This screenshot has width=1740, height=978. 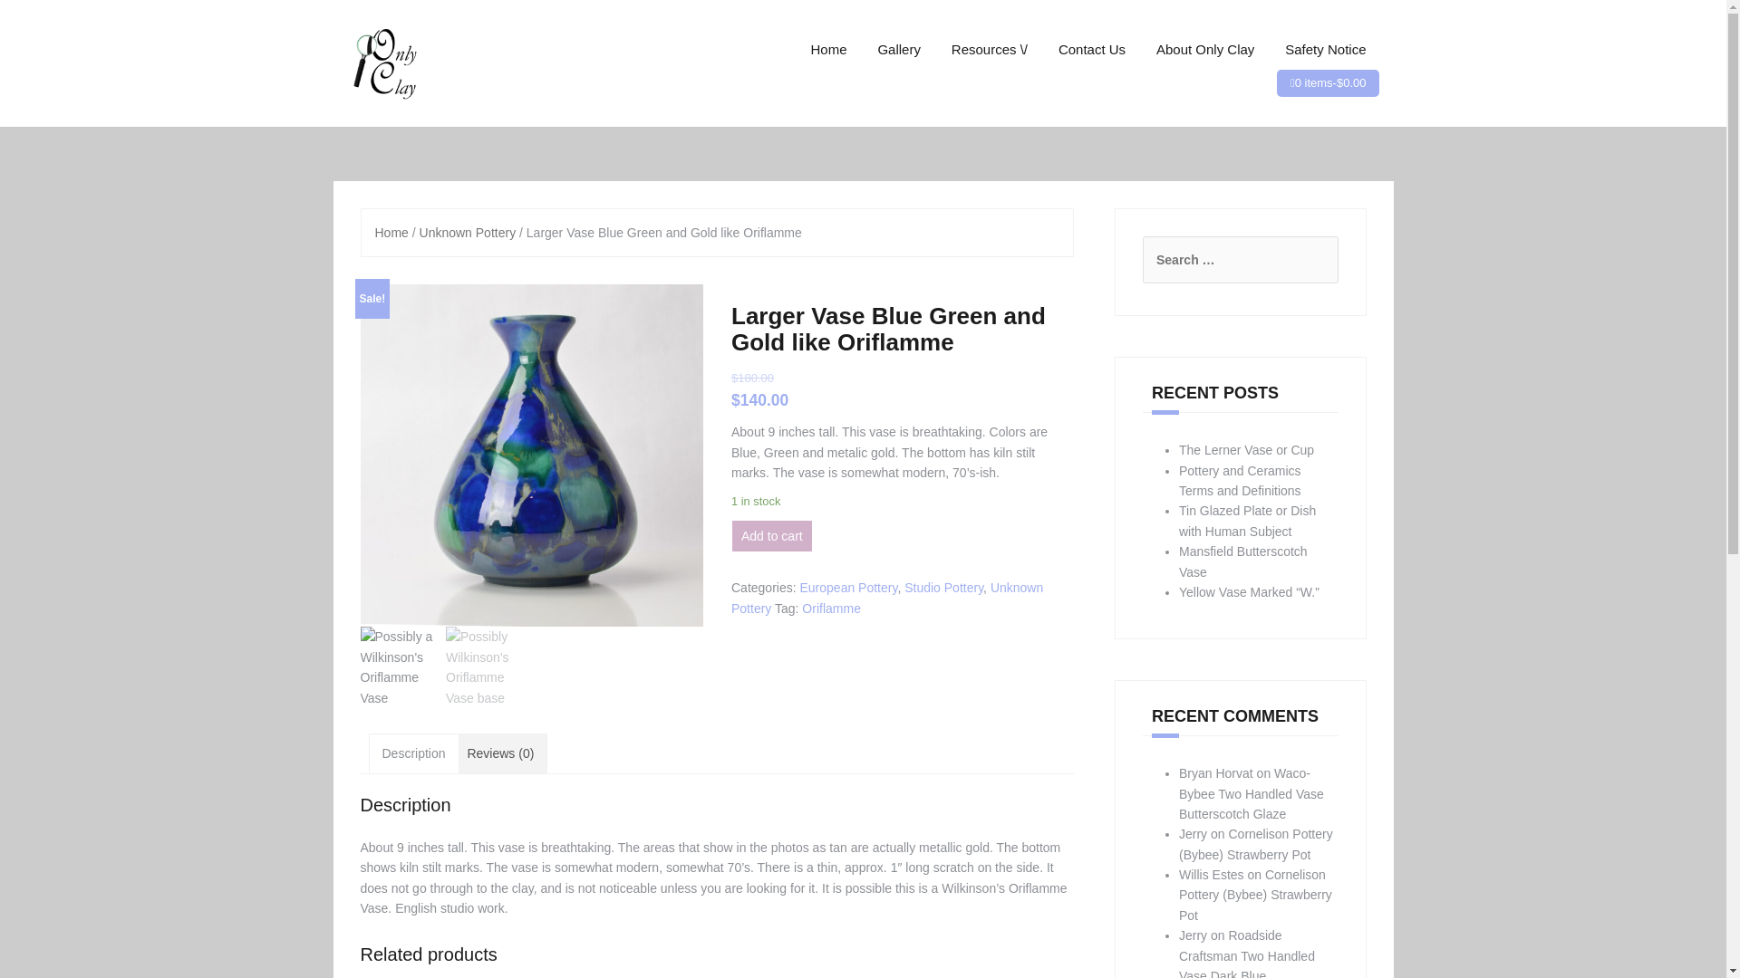 What do you see at coordinates (832, 609) in the screenshot?
I see `Oriflamme` at bounding box center [832, 609].